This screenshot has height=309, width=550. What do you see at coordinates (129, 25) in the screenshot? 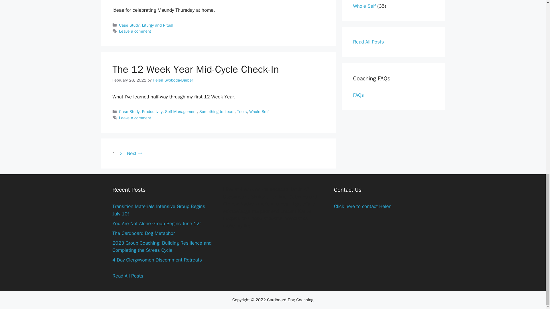
I see `Case Study` at bounding box center [129, 25].